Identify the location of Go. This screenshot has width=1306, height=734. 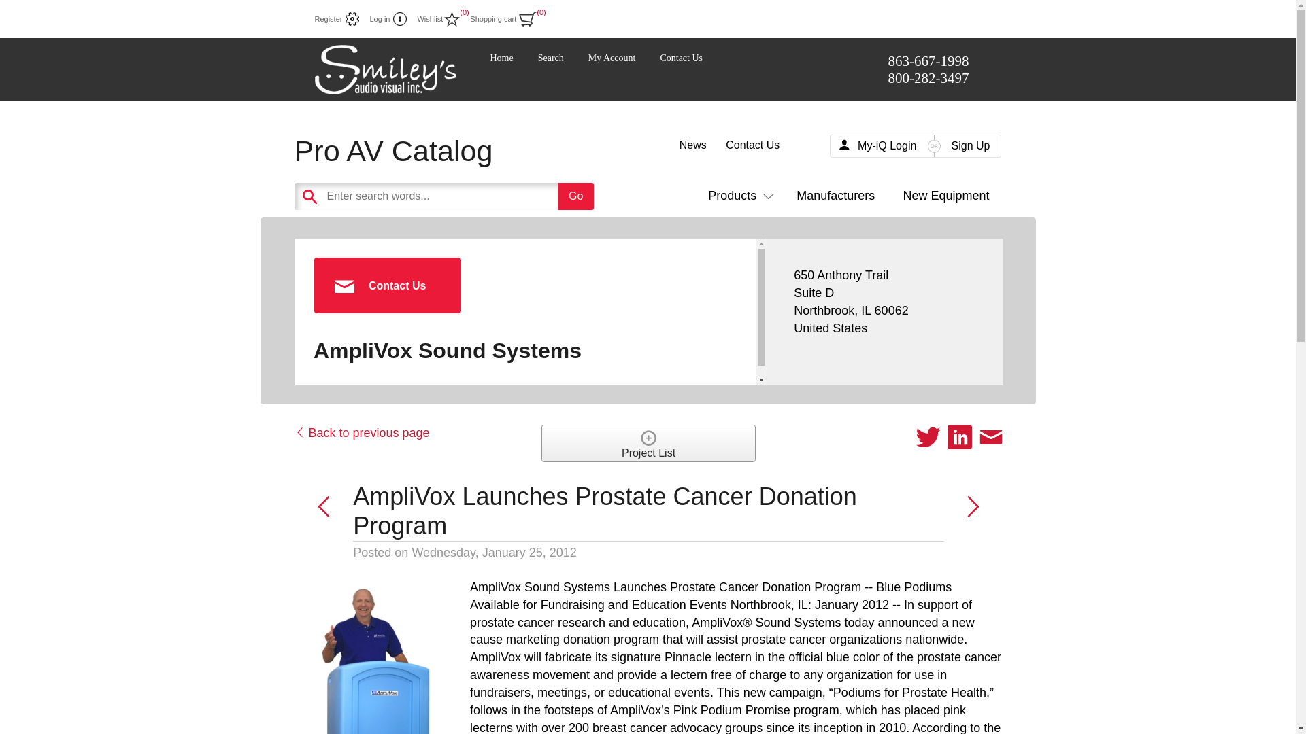
(575, 196).